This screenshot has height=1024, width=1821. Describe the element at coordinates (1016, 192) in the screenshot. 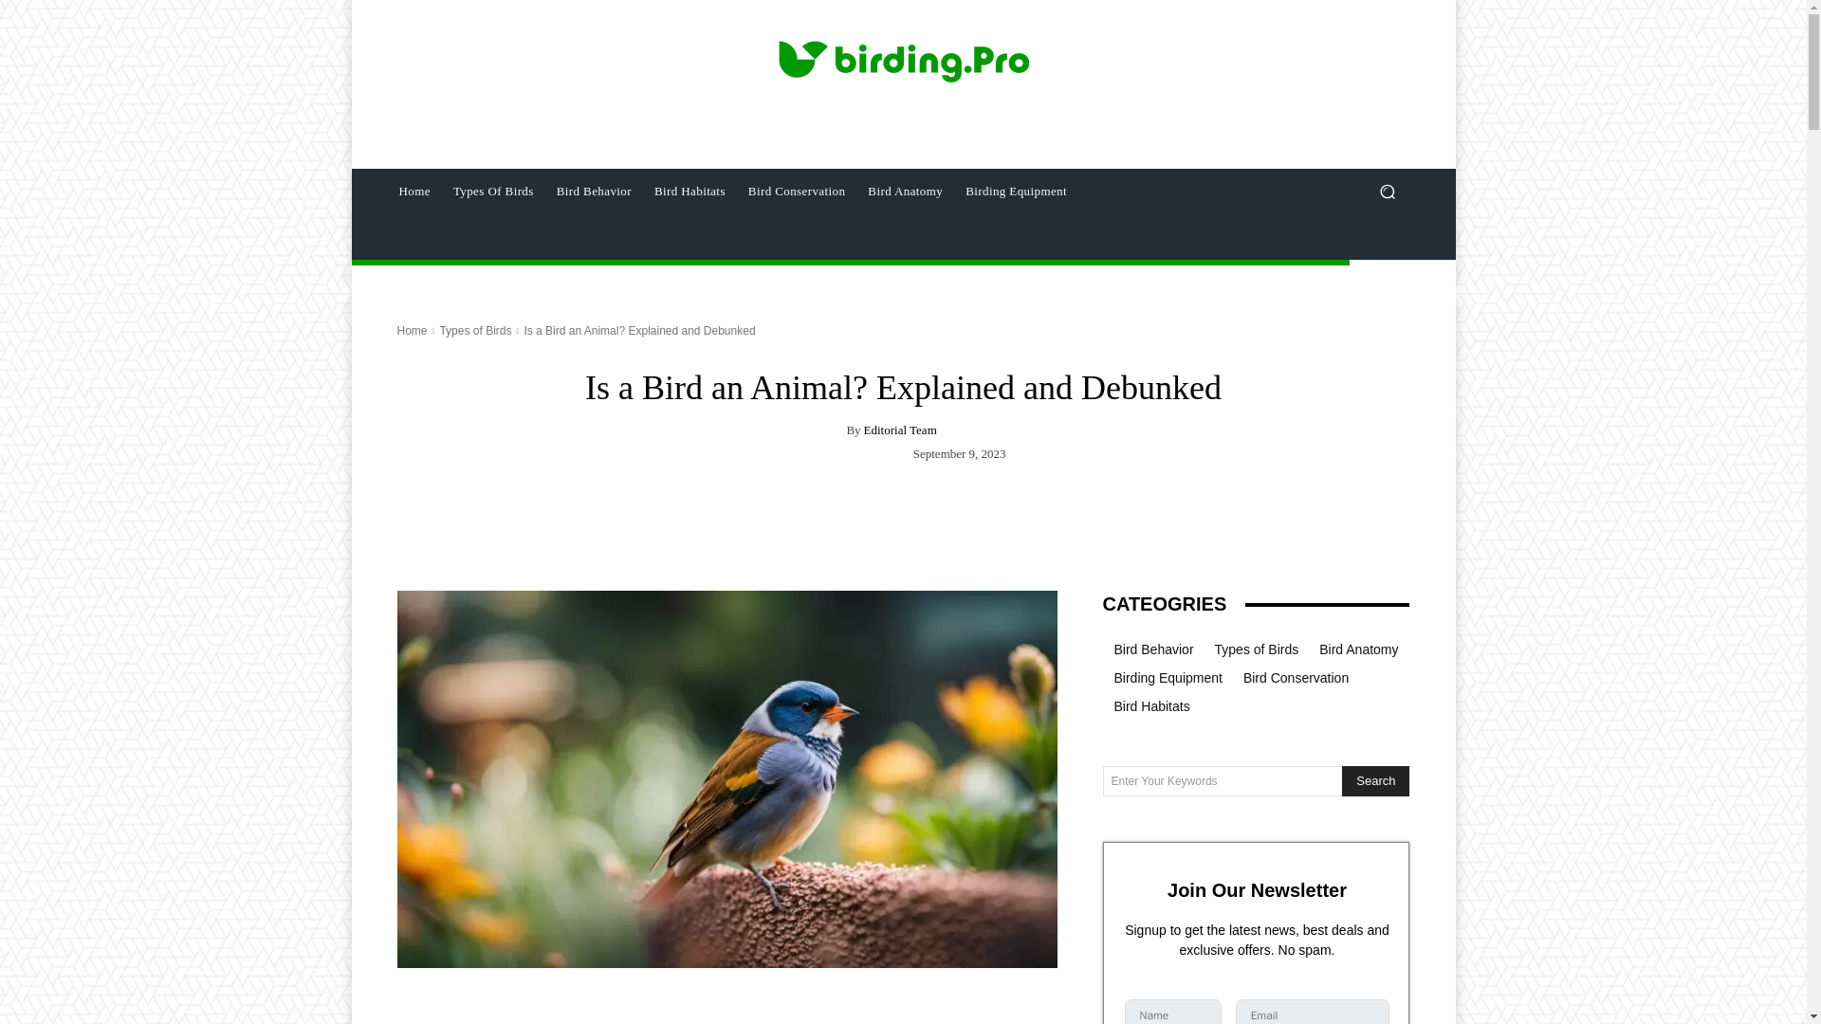

I see `Birding Equipment` at that location.